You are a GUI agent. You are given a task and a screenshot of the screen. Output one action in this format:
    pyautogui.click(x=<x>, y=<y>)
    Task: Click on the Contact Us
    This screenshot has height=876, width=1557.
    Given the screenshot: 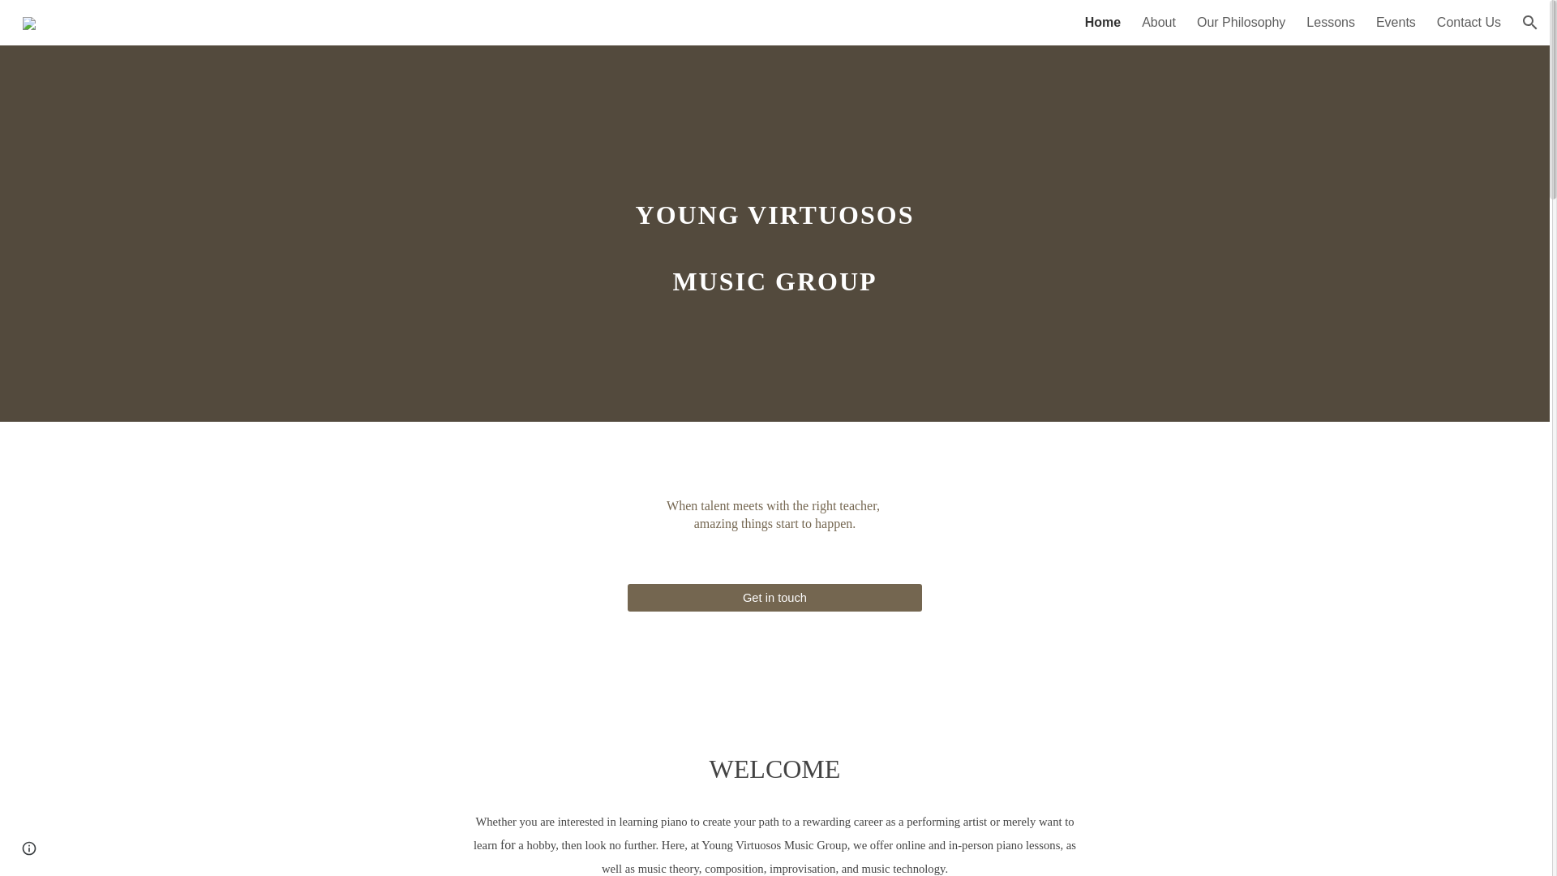 What is the action you would take?
    pyautogui.click(x=1469, y=23)
    